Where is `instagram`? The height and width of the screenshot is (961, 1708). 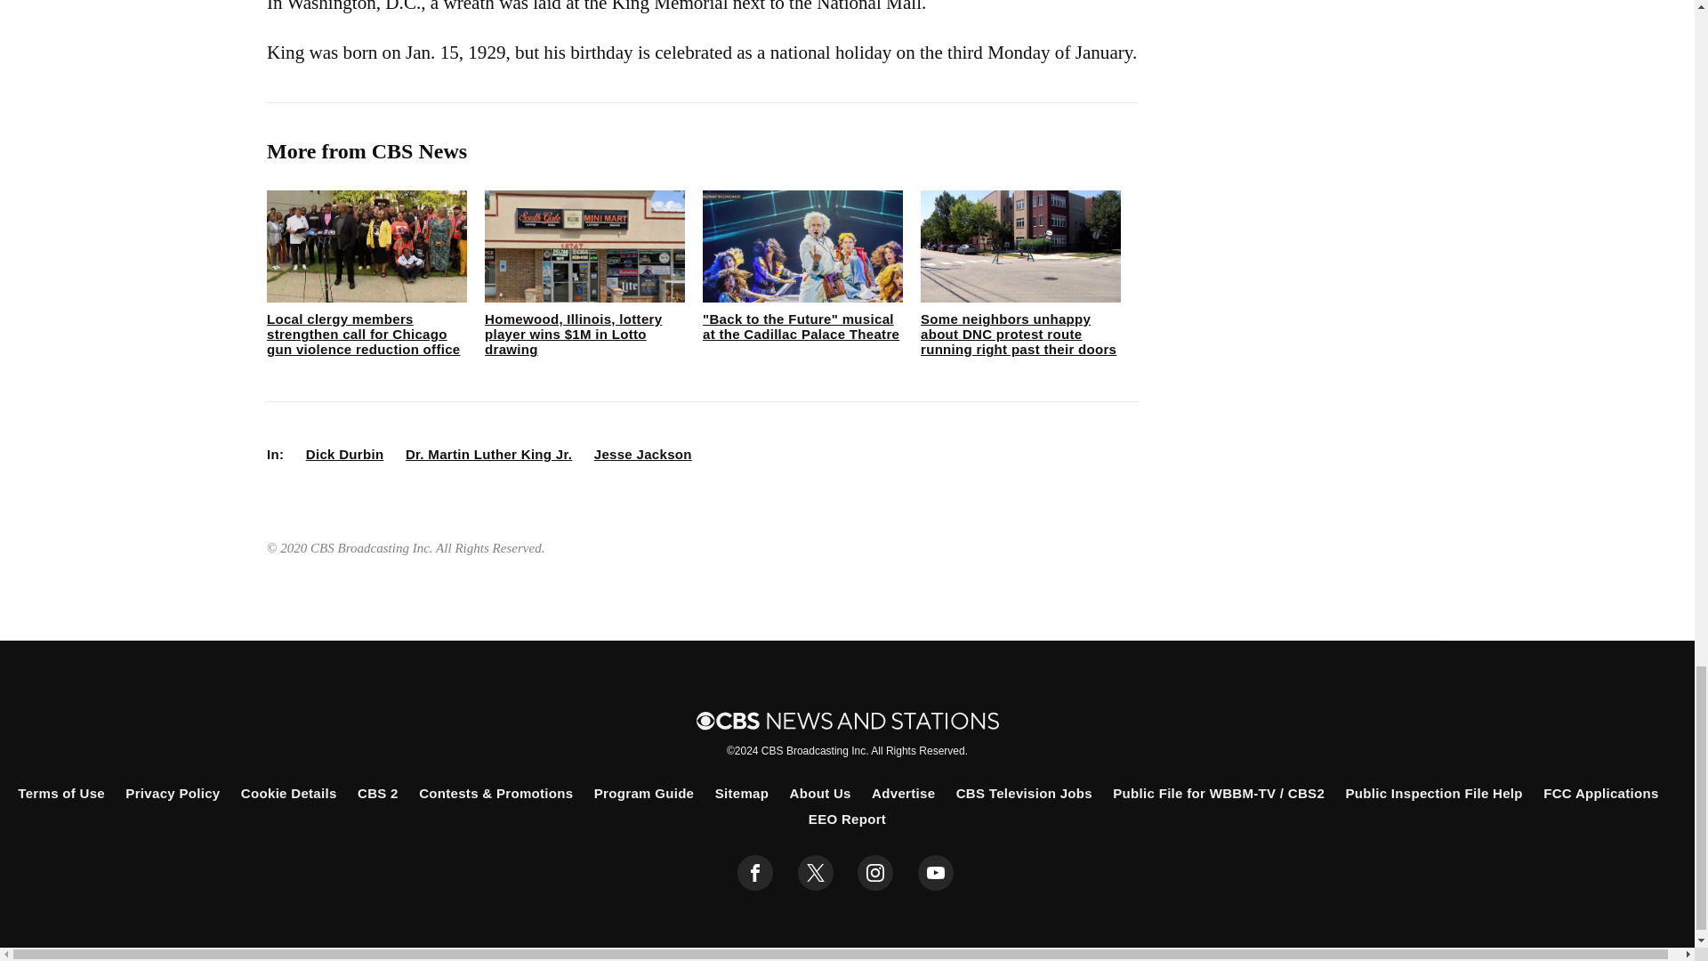
instagram is located at coordinates (875, 873).